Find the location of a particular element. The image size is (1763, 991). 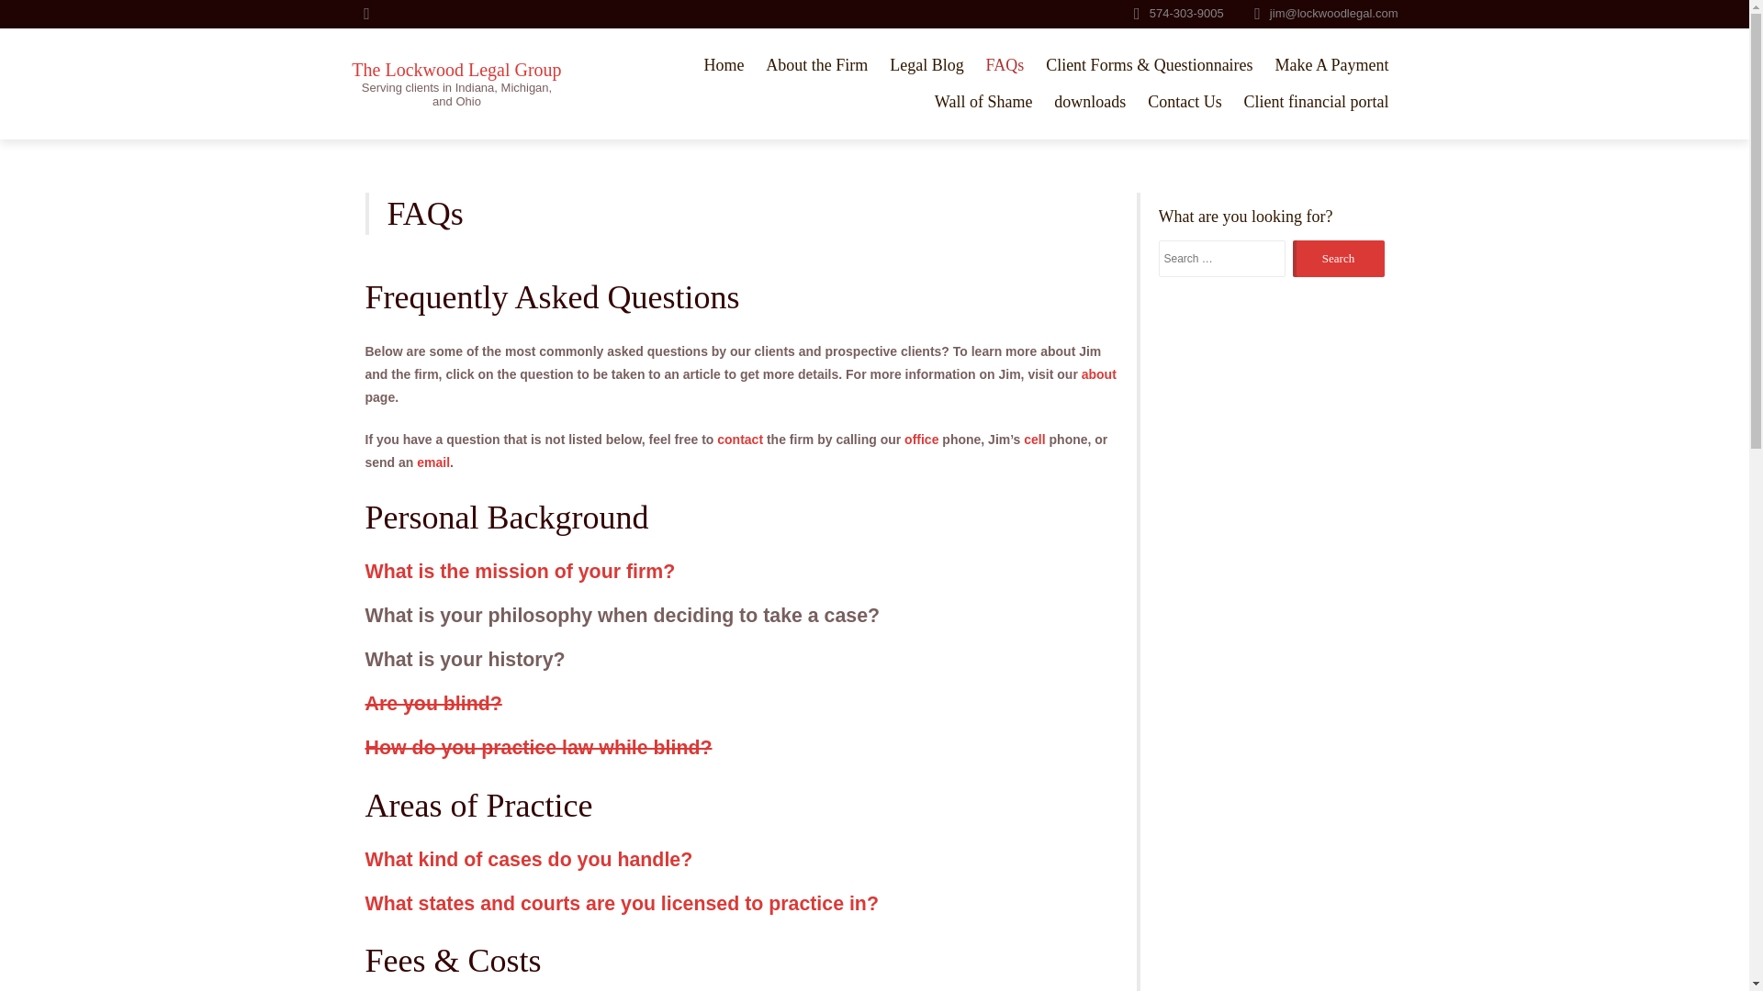

How do you practice law while blind? is located at coordinates (538, 748).